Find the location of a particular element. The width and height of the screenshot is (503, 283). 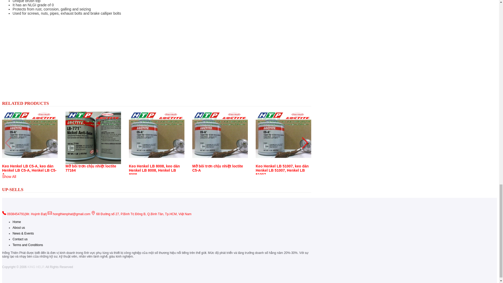

LOCTITE C5-A is an exclusive anti-seize lubricant 0938454791 is located at coordinates (68, 56).